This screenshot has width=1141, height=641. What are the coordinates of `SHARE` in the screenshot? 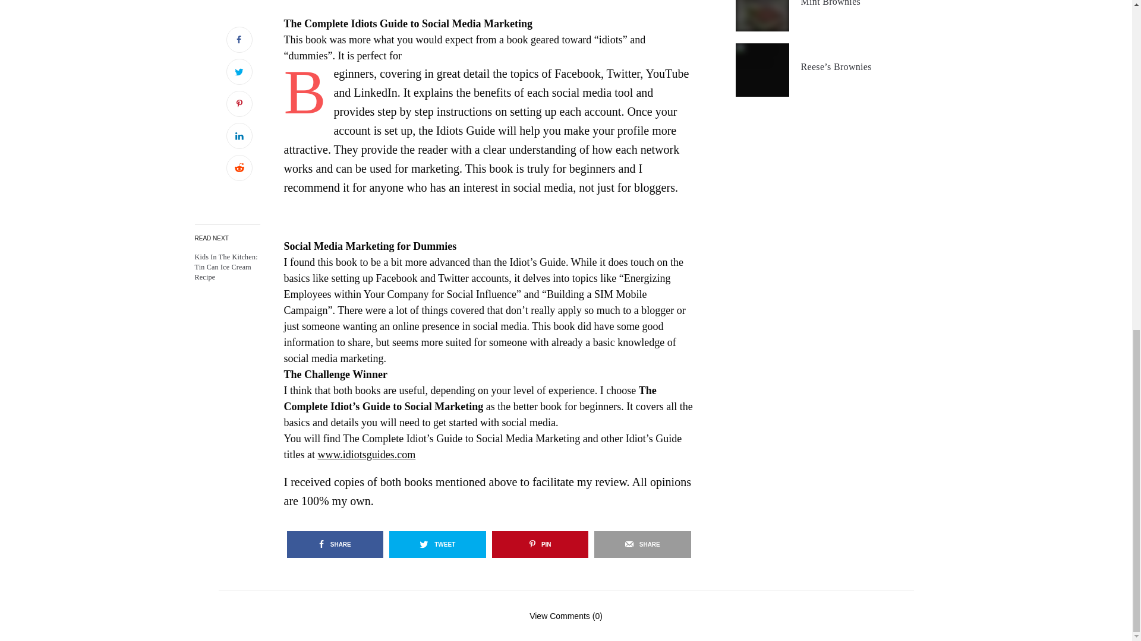 It's located at (643, 544).